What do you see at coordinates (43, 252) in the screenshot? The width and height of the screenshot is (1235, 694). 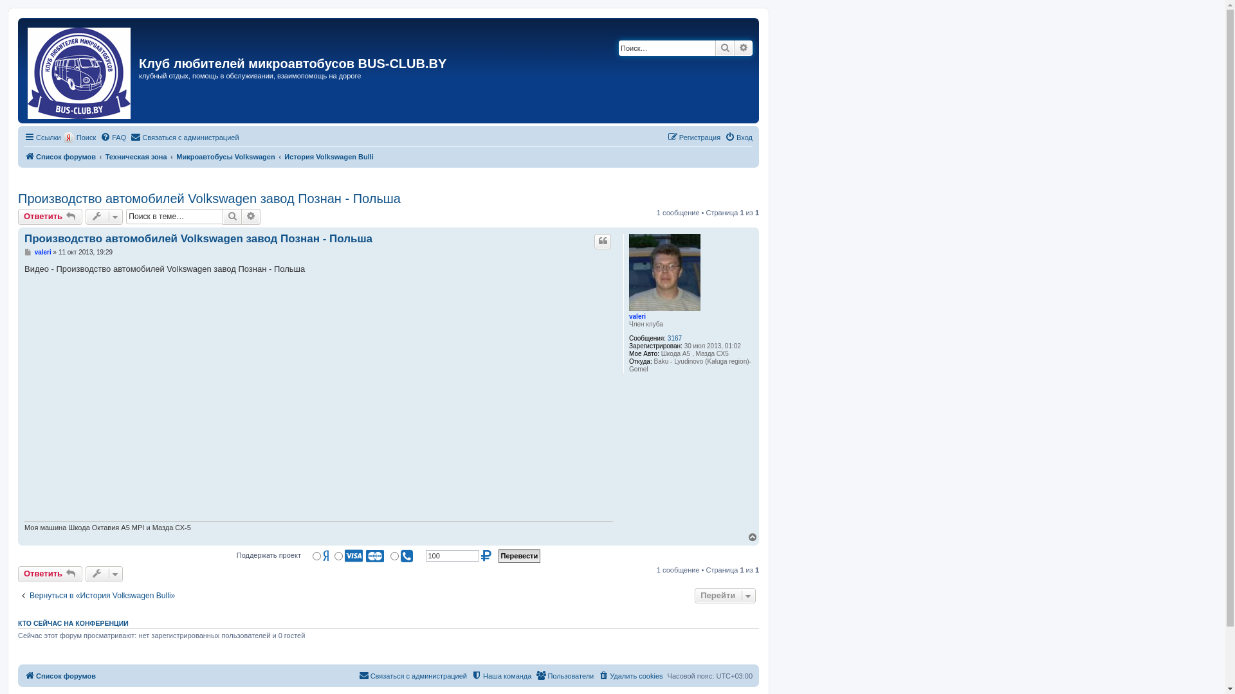 I see `valeri` at bounding box center [43, 252].